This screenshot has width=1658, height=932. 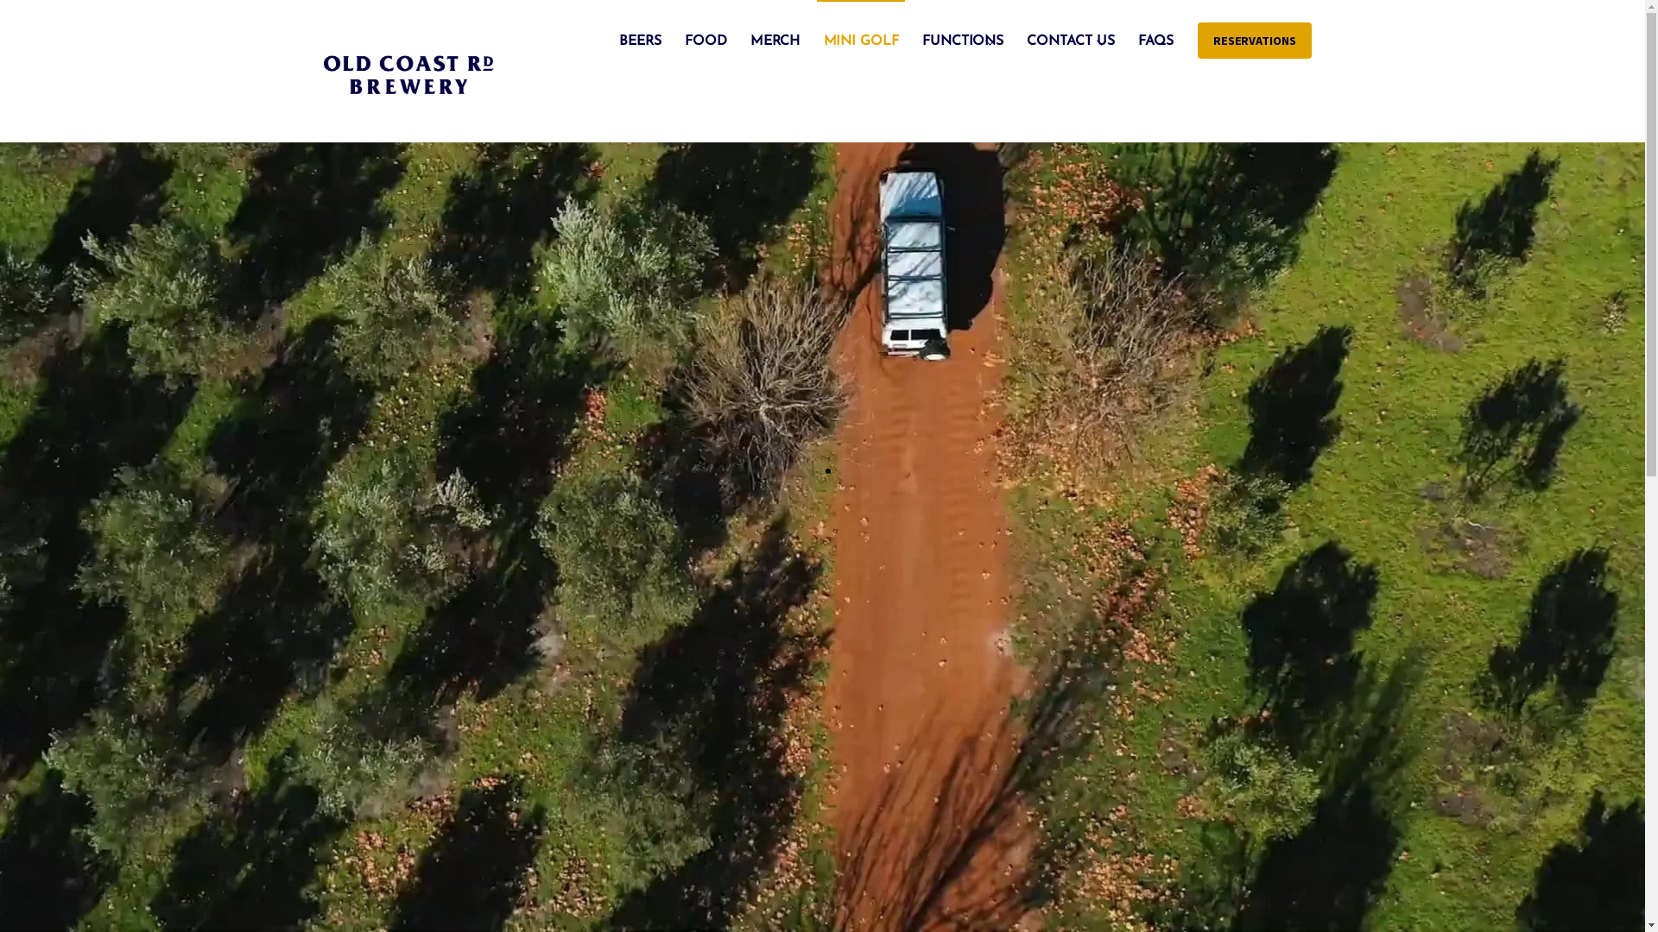 What do you see at coordinates (964, 41) in the screenshot?
I see `FUNCTIONS` at bounding box center [964, 41].